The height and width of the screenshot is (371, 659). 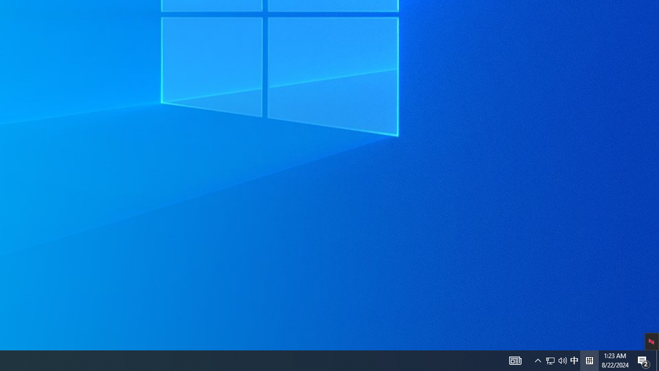 What do you see at coordinates (556, 361) in the screenshot?
I see `AutomationID: 4105` at bounding box center [556, 361].